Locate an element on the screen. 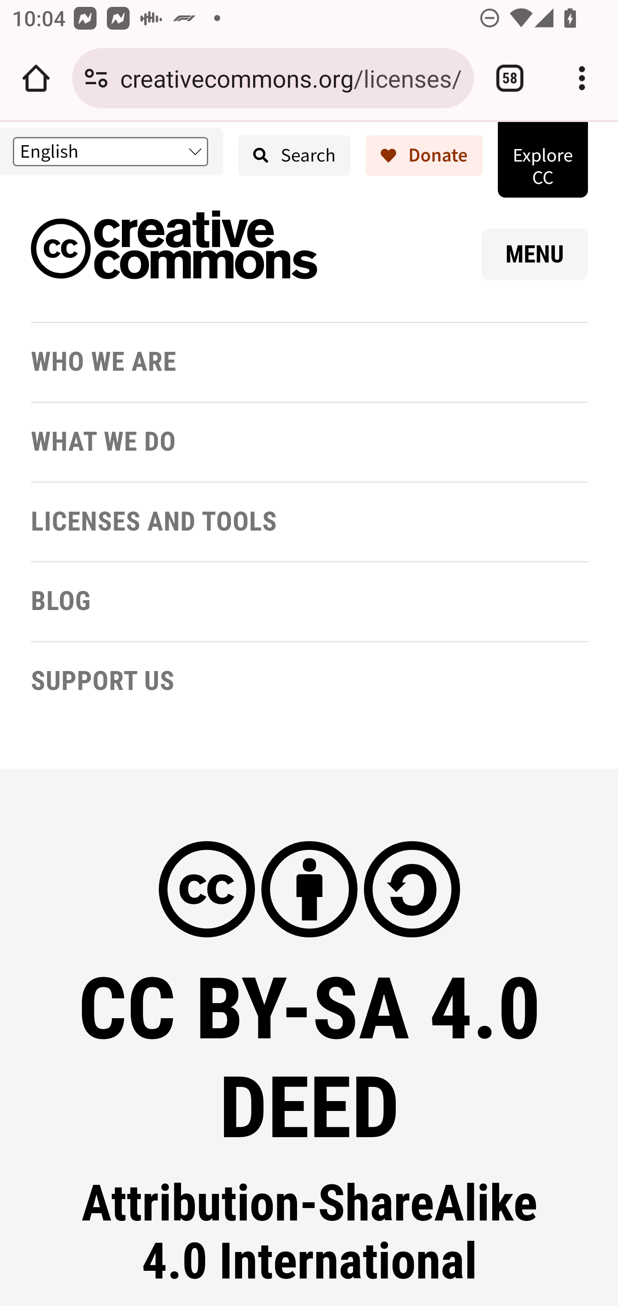 The image size is (618, 1306). English is located at coordinates (110, 151).